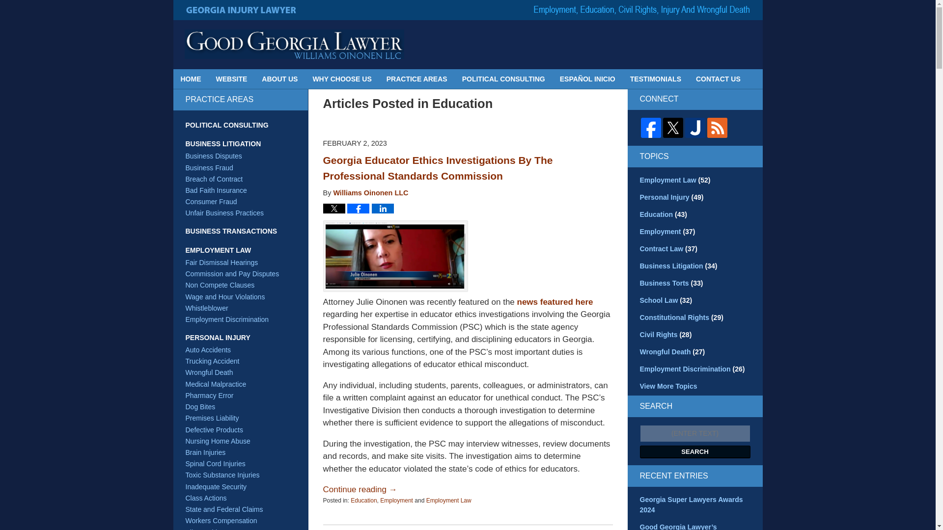 This screenshot has width=943, height=530. Describe the element at coordinates (342, 79) in the screenshot. I see `WHY CHOOSE US` at that location.